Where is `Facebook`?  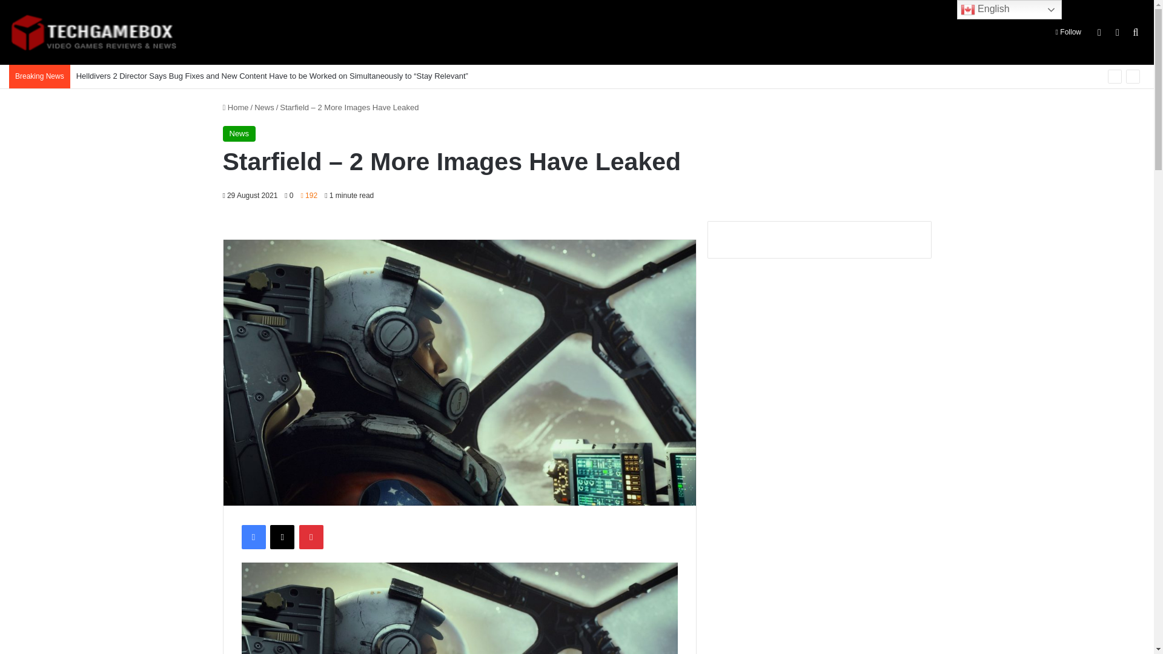 Facebook is located at coordinates (253, 537).